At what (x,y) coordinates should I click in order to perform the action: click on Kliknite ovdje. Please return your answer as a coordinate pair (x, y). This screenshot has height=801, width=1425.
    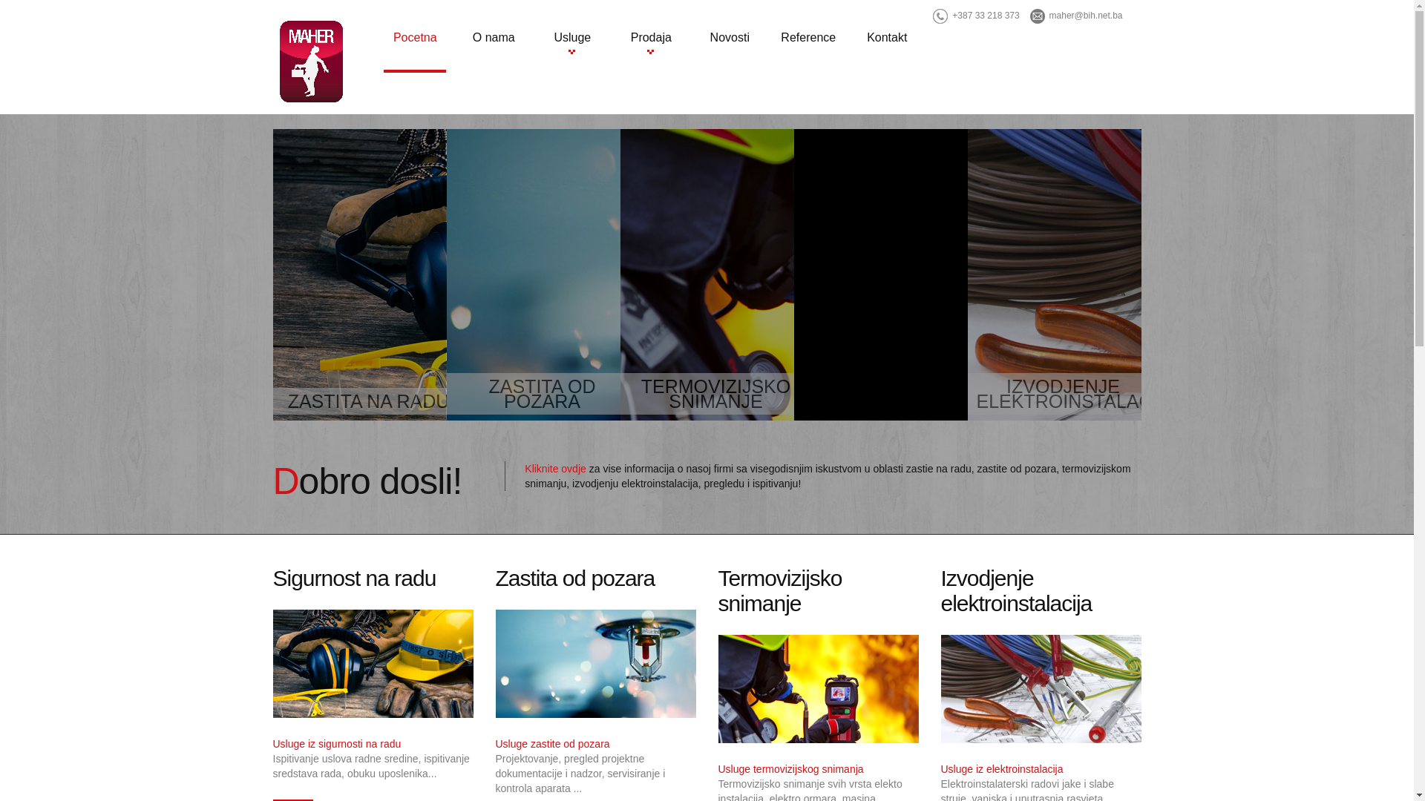
    Looking at the image, I should click on (555, 469).